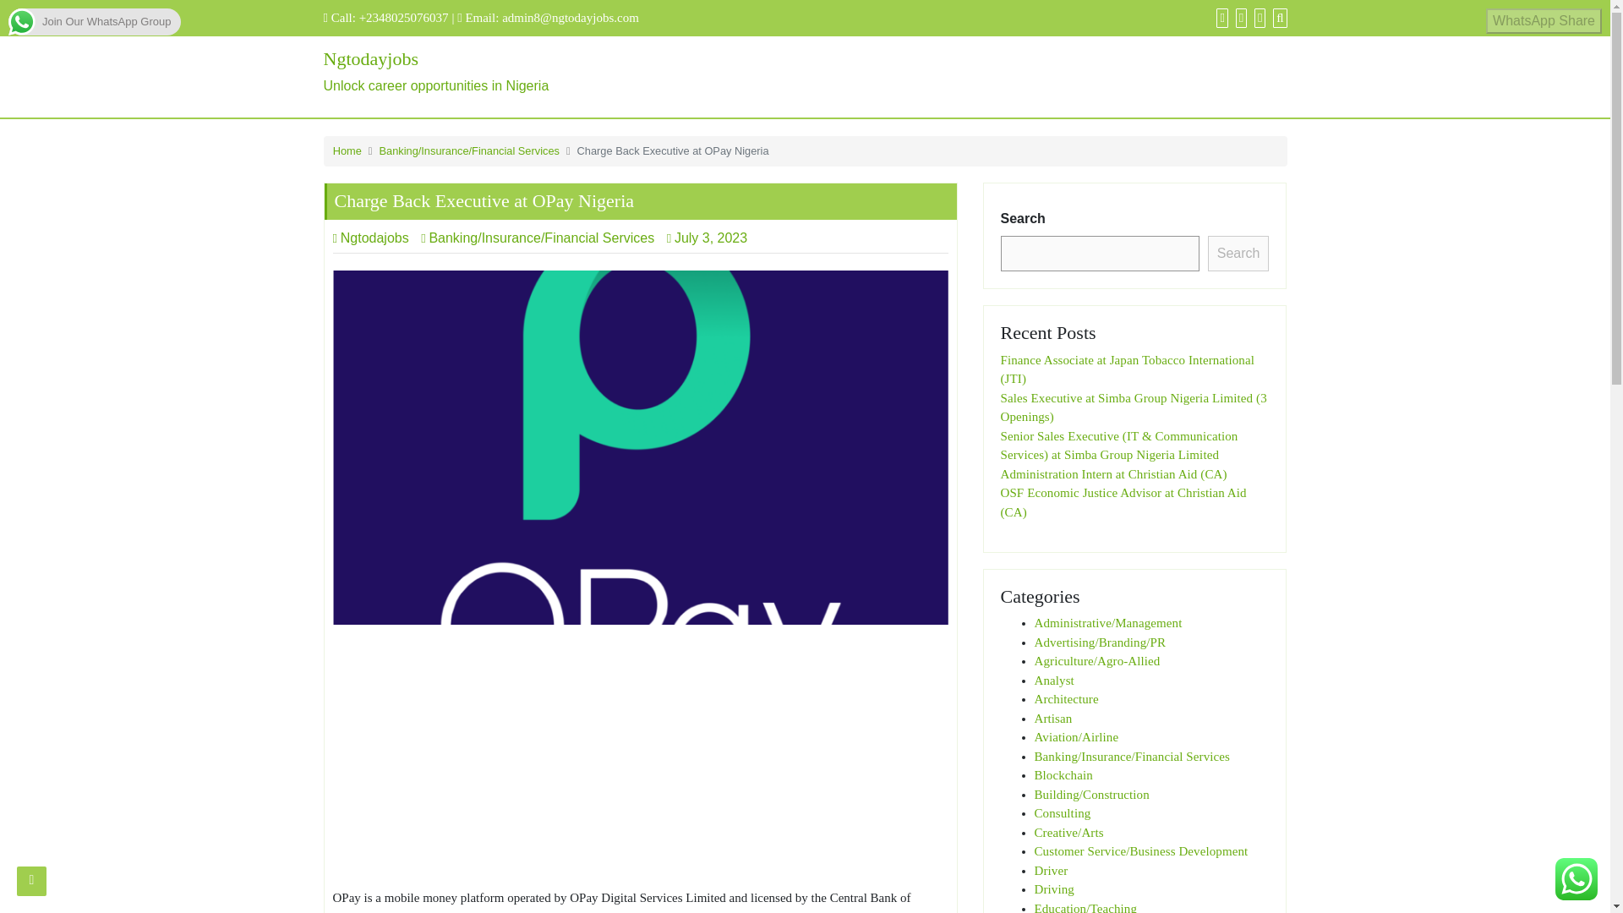 The height and width of the screenshot is (913, 1623). Describe the element at coordinates (640, 763) in the screenshot. I see `Artisan` at that location.